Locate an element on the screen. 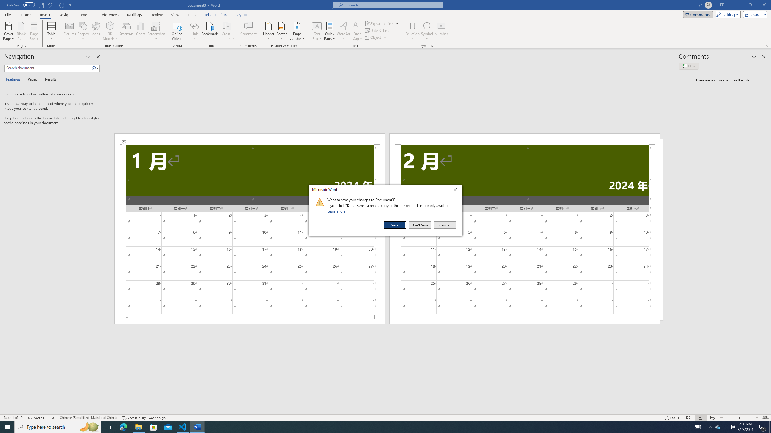 This screenshot has width=771, height=433. Pictures is located at coordinates (70, 31).